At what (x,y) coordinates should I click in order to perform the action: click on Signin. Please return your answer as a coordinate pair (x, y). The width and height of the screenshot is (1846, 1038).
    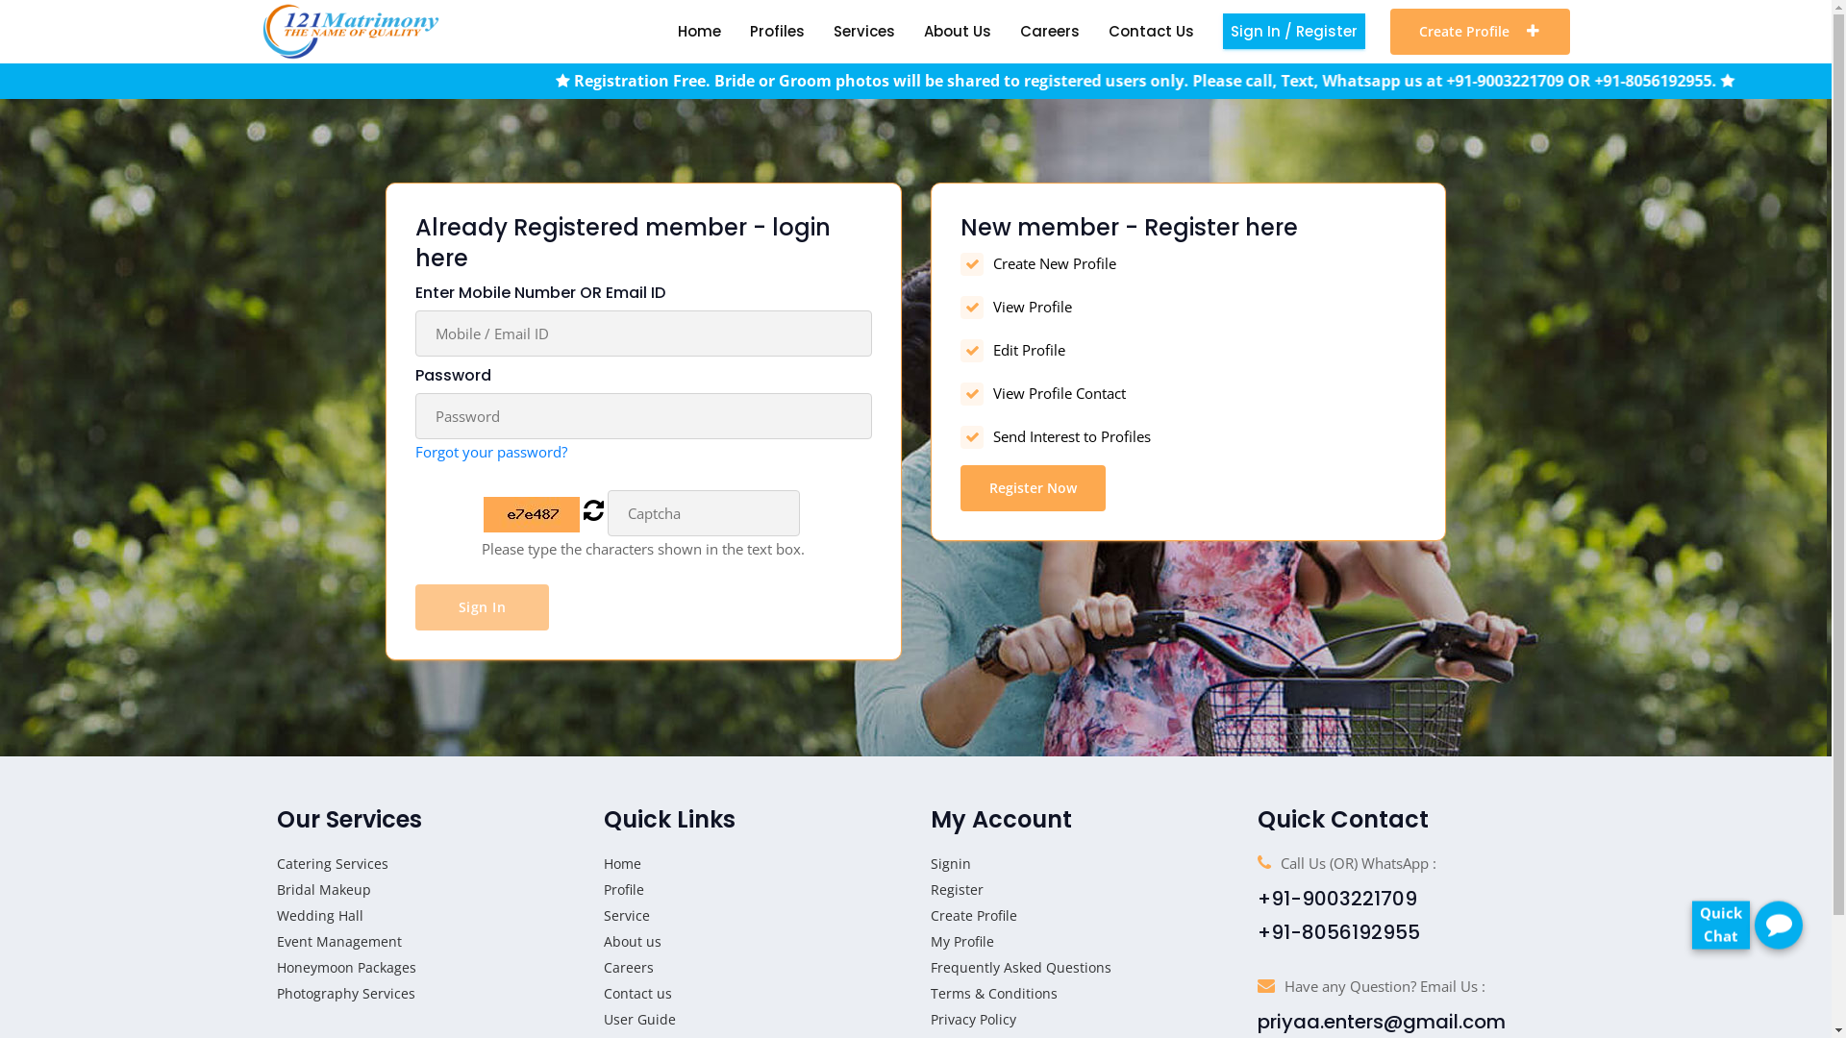
    Looking at the image, I should click on (950, 863).